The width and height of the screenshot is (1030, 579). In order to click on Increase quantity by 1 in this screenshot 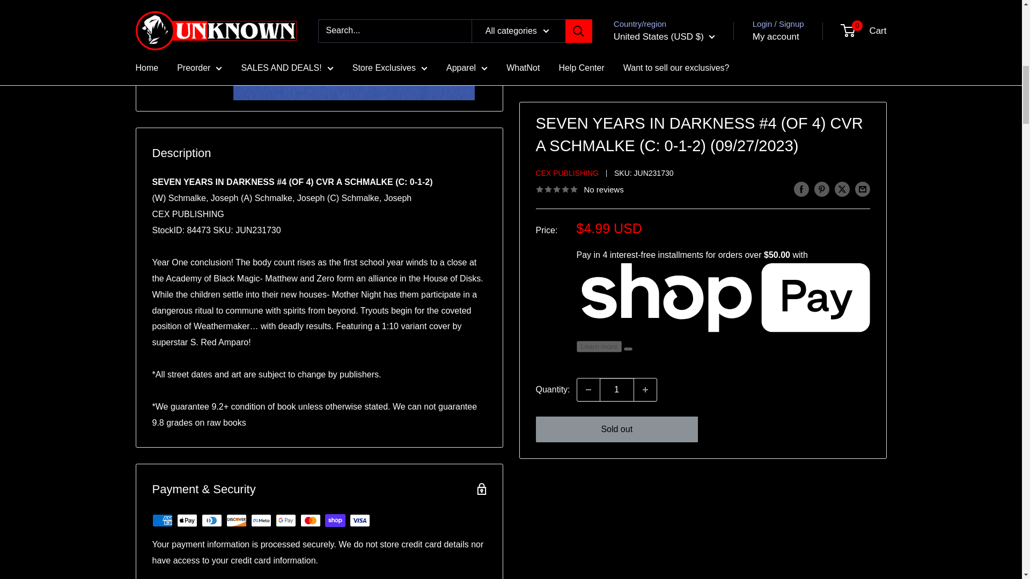, I will do `click(645, 5)`.